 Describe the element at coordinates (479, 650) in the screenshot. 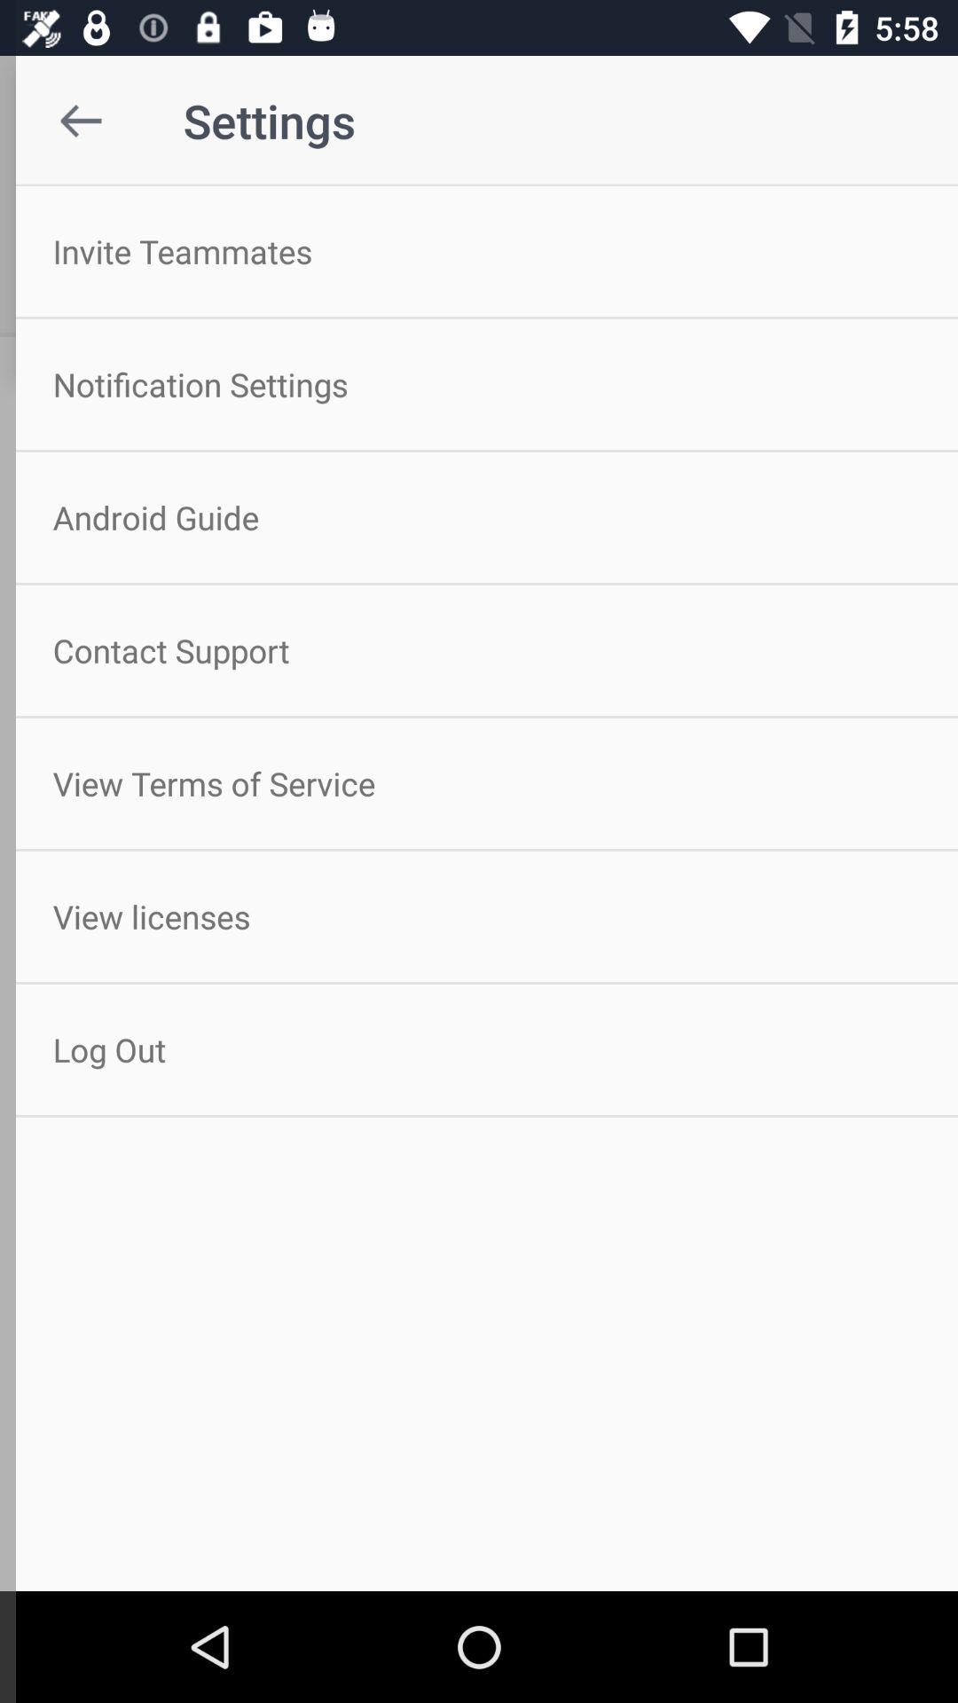

I see `open icon below the android guide icon` at that location.